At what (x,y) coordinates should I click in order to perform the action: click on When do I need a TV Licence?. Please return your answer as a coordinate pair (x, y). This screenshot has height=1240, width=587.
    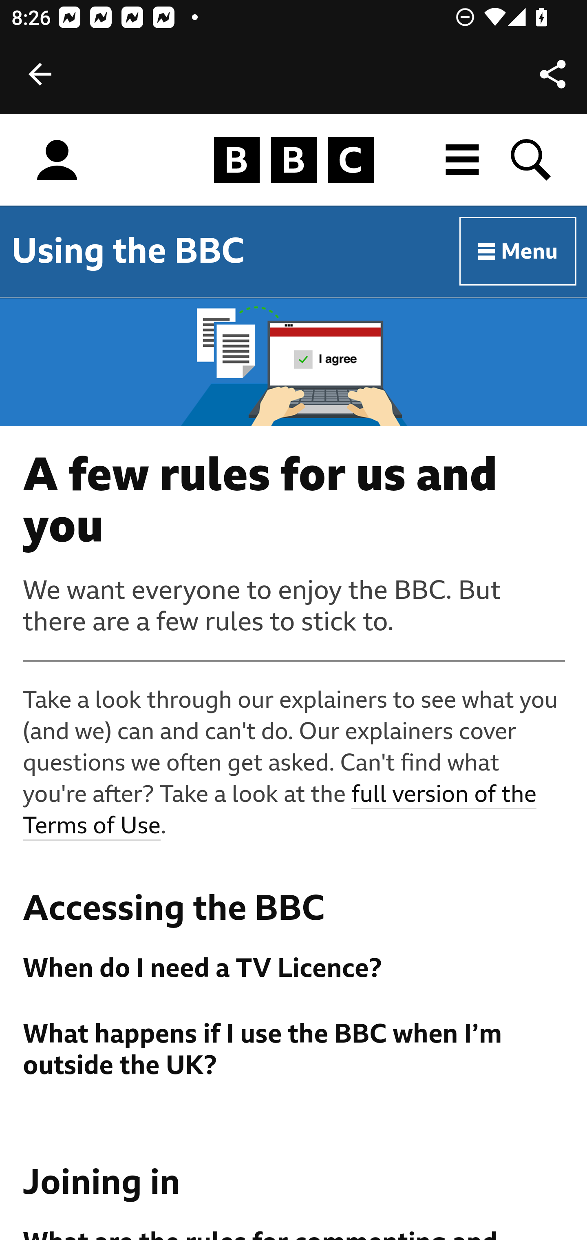
    Looking at the image, I should click on (294, 968).